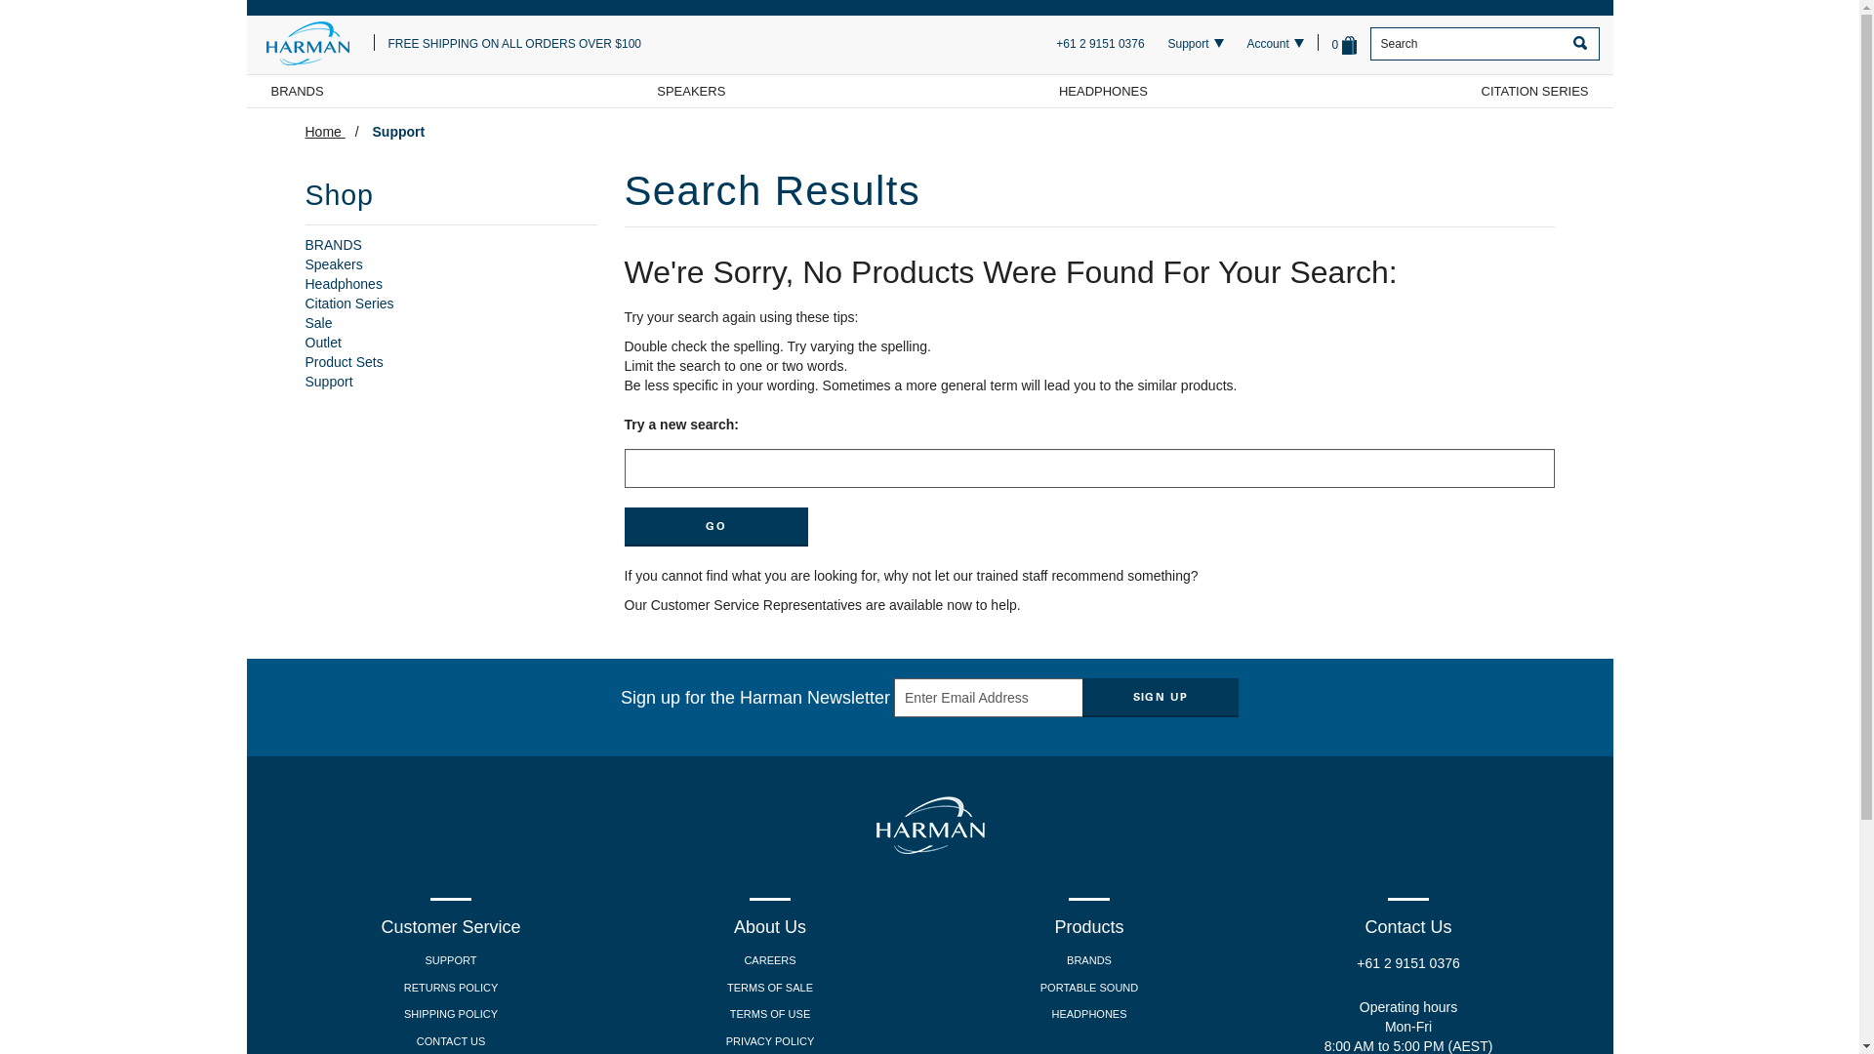 This screenshot has width=1874, height=1054. Describe the element at coordinates (1089, 961) in the screenshot. I see `BRANDS` at that location.